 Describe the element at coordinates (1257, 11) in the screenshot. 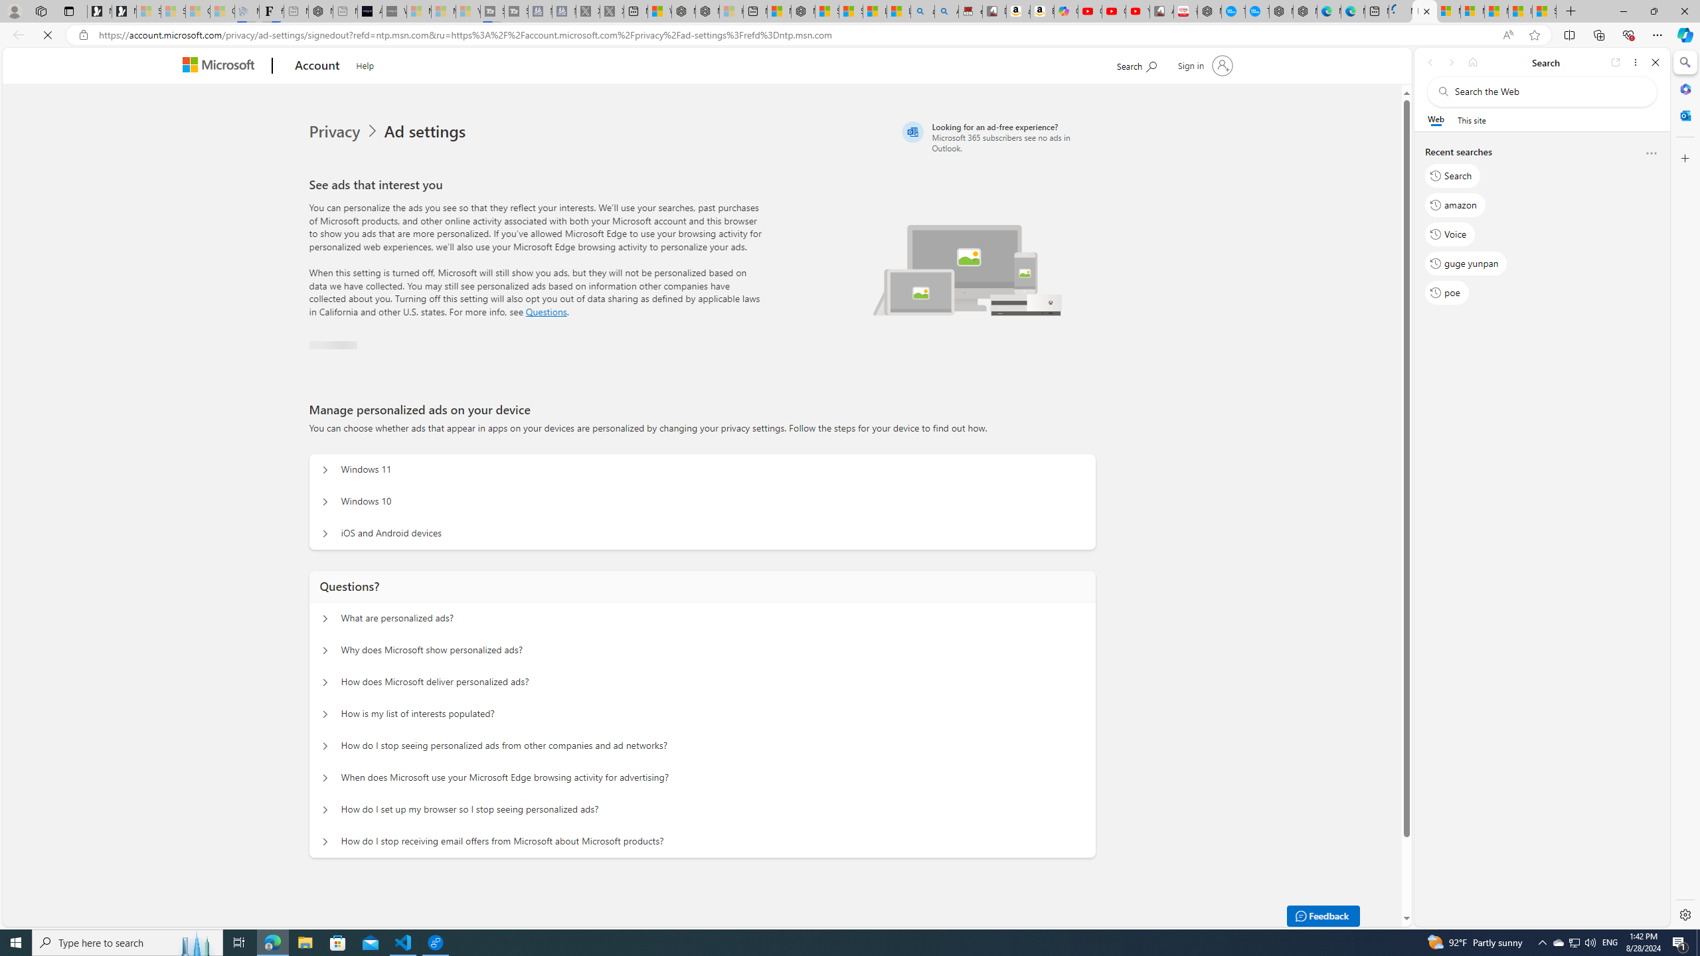

I see `The most popular Google 'how to' searches` at that location.